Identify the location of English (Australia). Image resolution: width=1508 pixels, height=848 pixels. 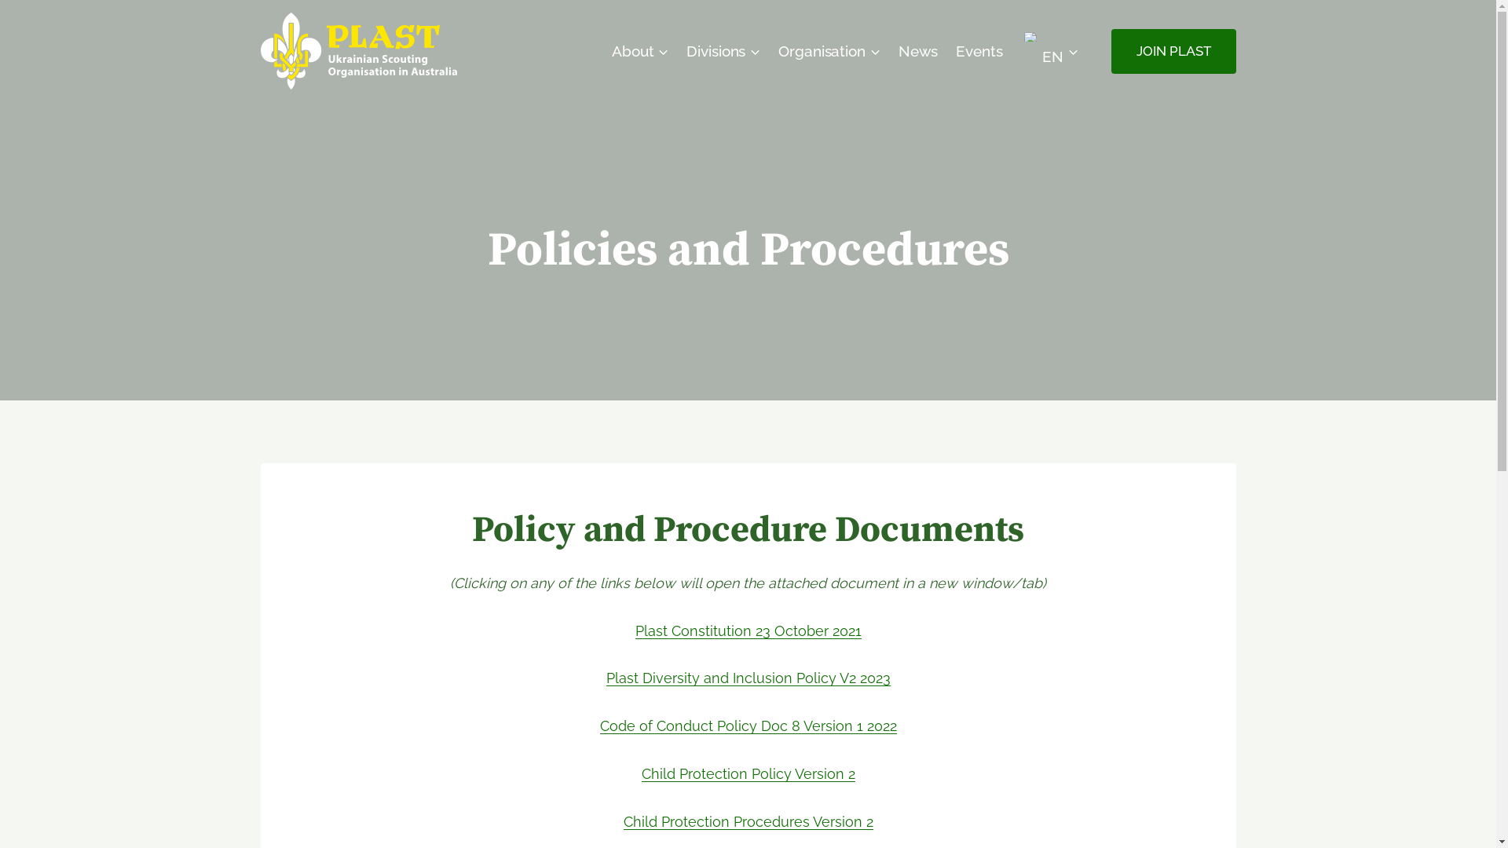
(1031, 37).